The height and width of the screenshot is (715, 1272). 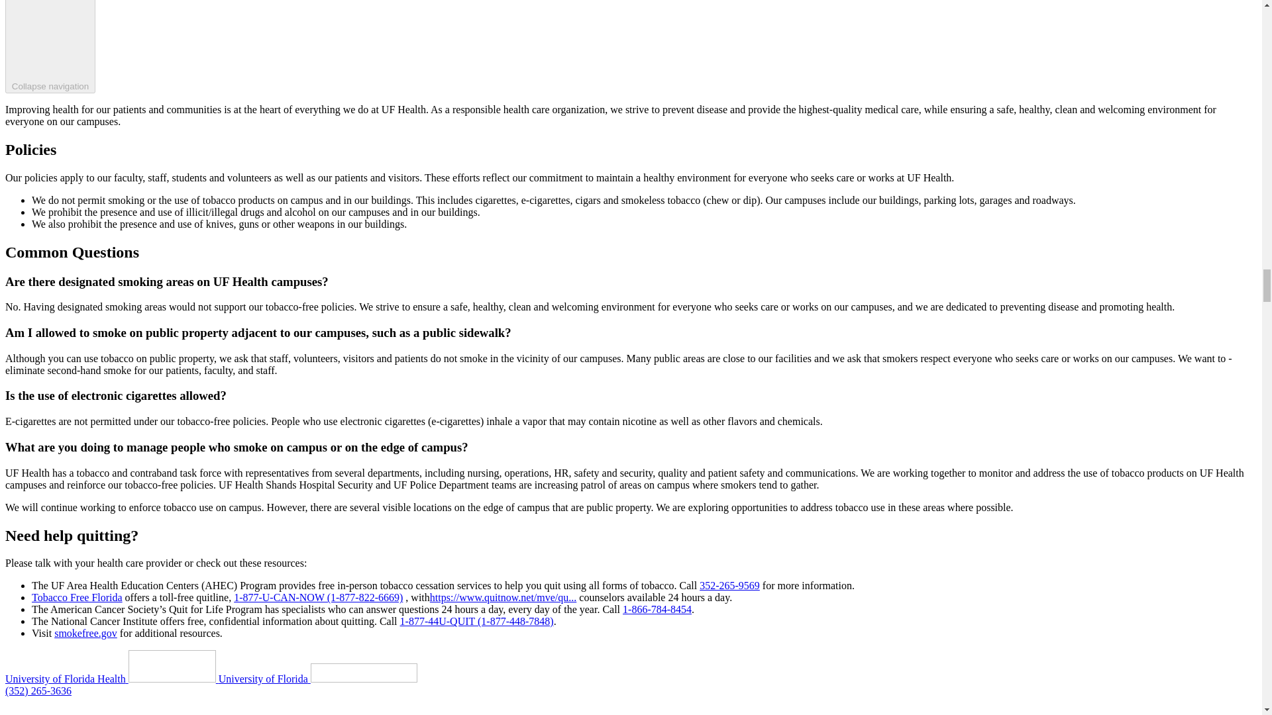 I want to click on Tobacco Free Florida, so click(x=77, y=597).